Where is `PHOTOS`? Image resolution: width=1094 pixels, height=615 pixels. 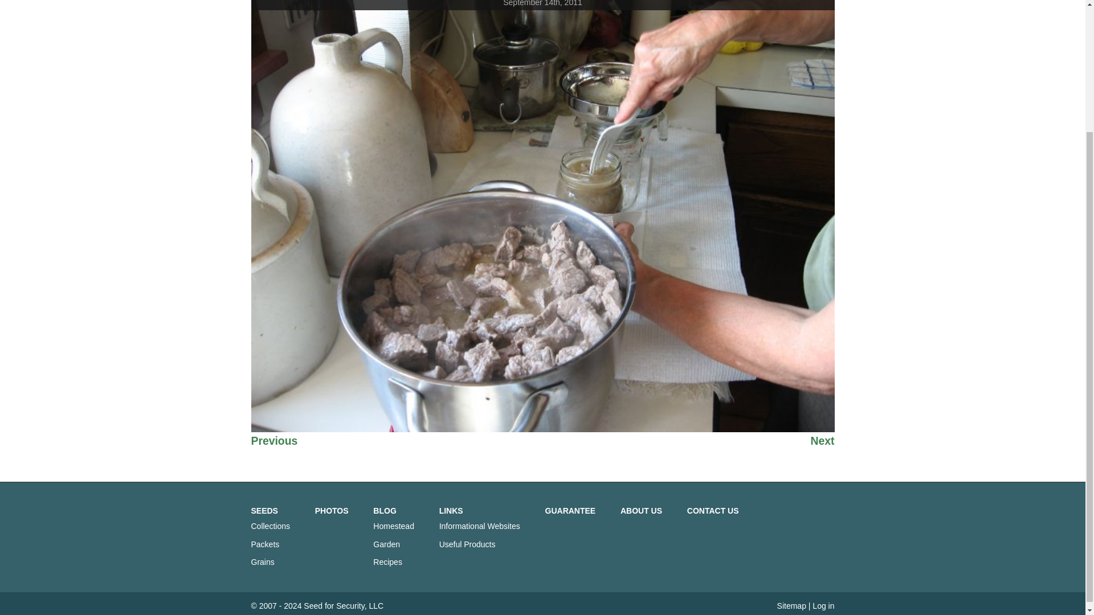 PHOTOS is located at coordinates (332, 510).